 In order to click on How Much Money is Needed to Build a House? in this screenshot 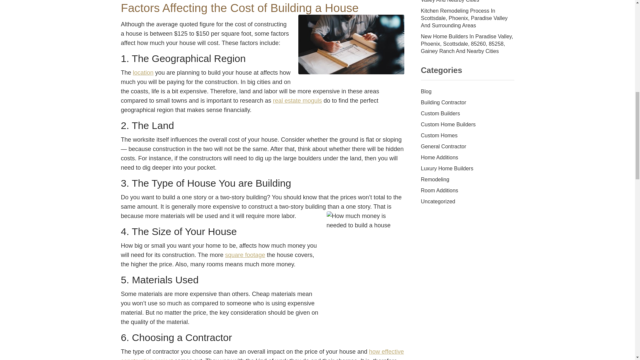, I will do `click(351, 44)`.